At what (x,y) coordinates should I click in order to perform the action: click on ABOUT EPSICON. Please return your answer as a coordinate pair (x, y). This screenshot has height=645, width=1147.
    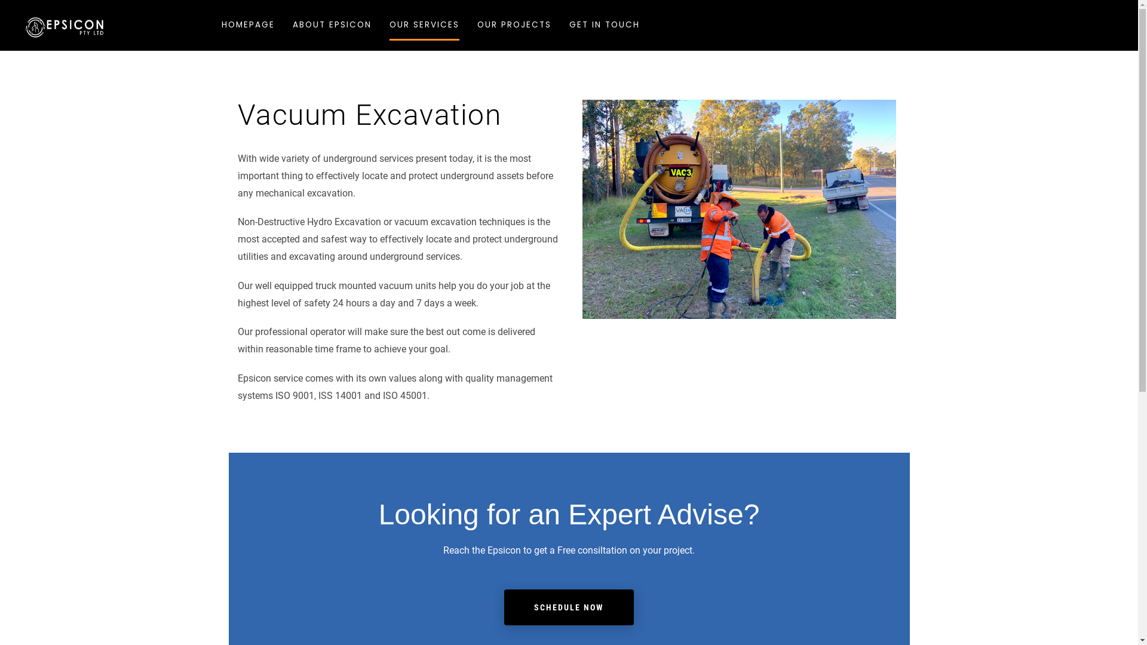
    Looking at the image, I should click on (332, 20).